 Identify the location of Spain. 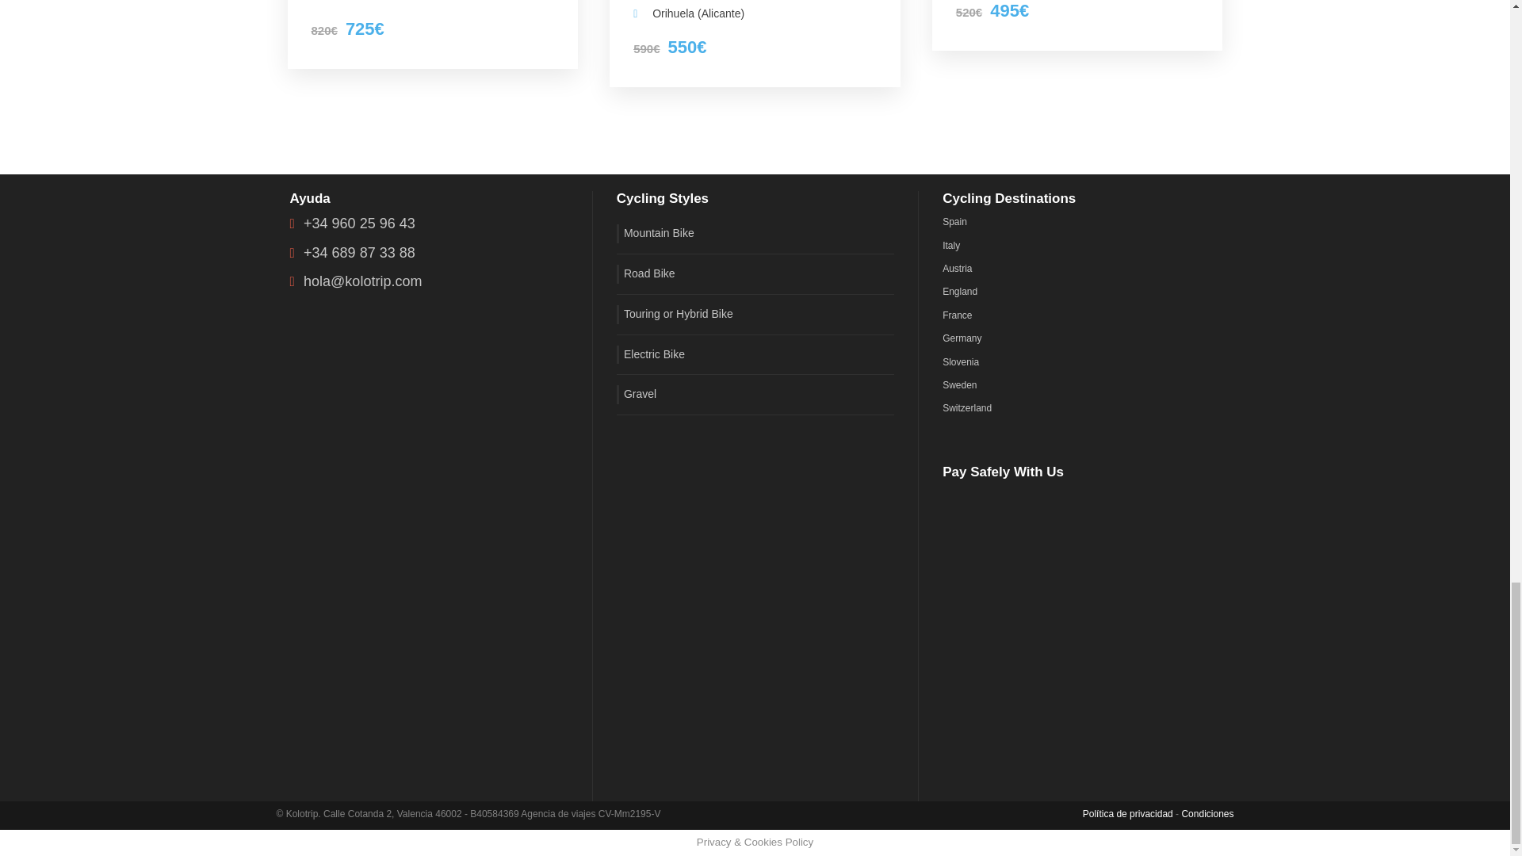
(954, 222).